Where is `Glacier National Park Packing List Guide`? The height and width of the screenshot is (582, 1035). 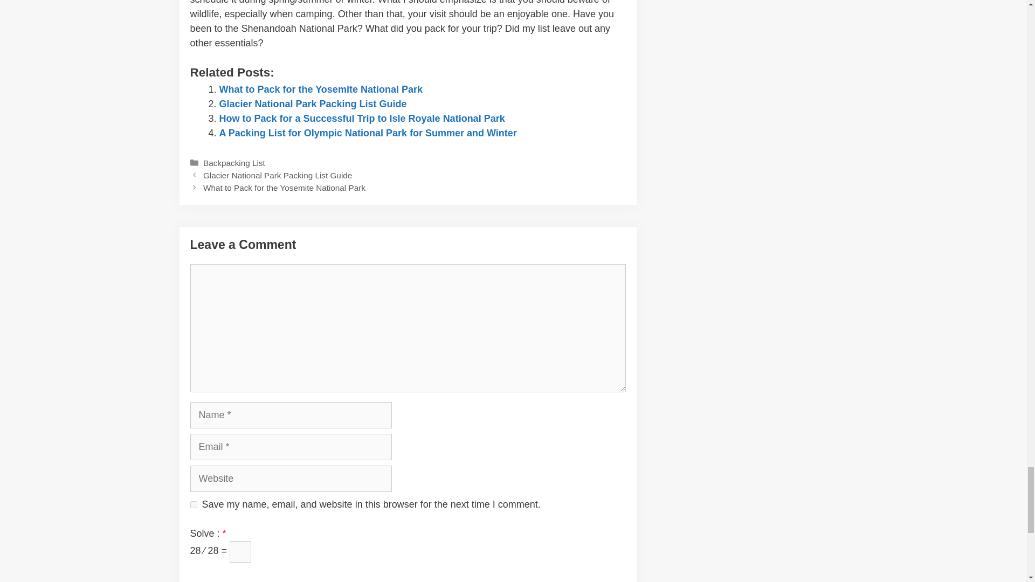 Glacier National Park Packing List Guide is located at coordinates (313, 103).